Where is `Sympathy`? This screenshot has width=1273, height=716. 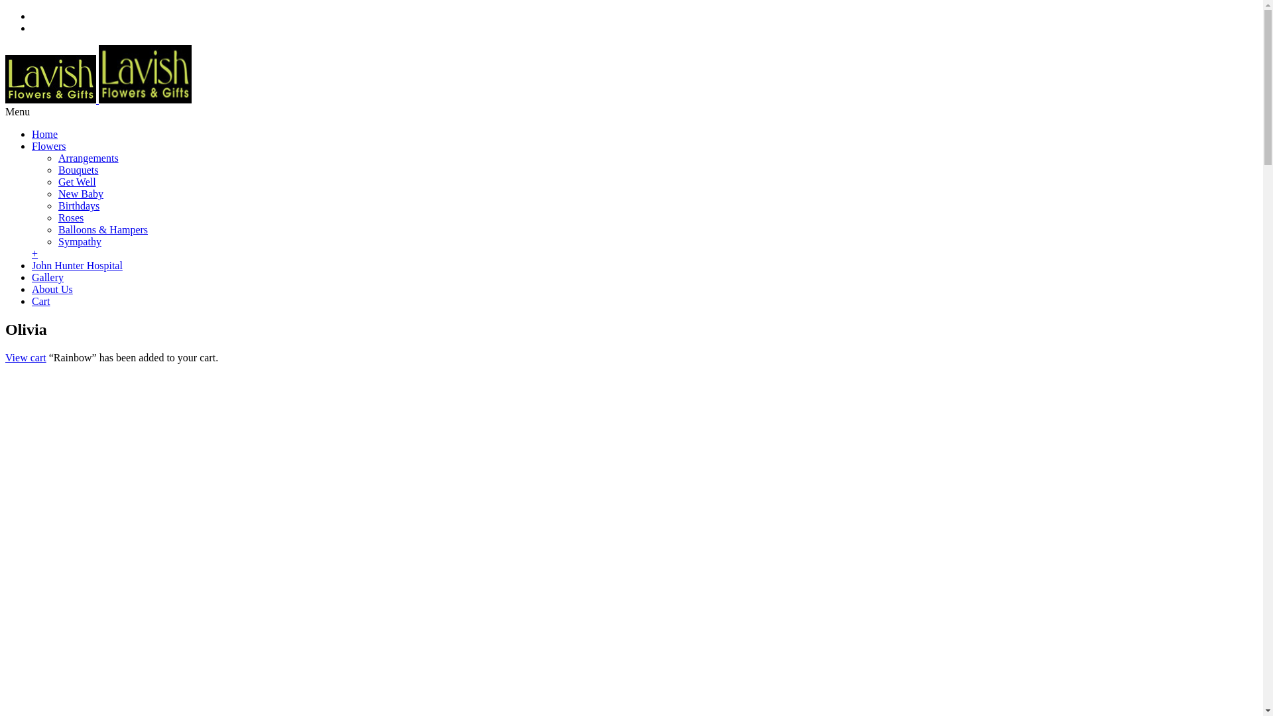 Sympathy is located at coordinates (80, 241).